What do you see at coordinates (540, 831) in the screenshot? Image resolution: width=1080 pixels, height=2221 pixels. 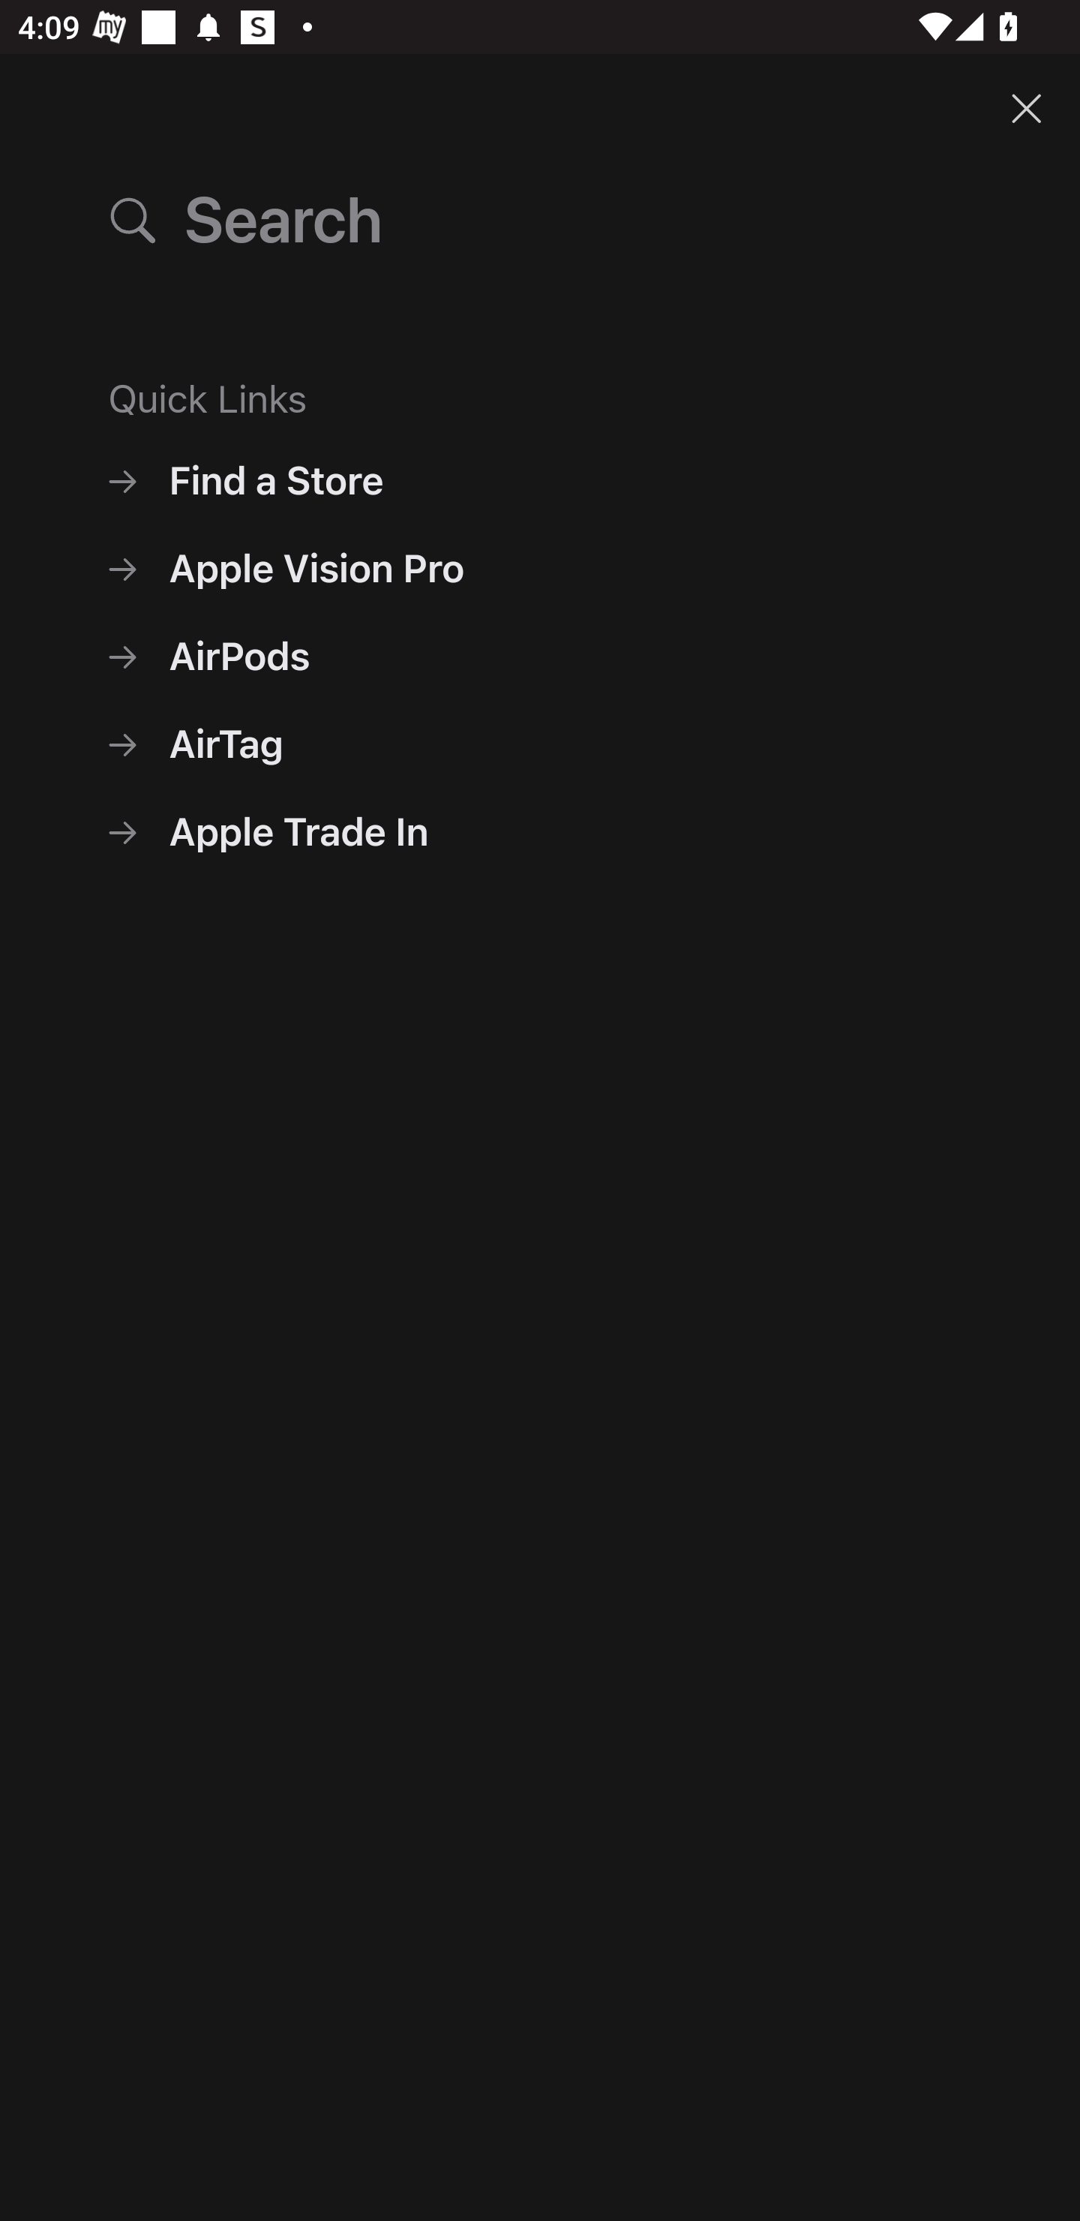 I see `Apple Trade In` at bounding box center [540, 831].